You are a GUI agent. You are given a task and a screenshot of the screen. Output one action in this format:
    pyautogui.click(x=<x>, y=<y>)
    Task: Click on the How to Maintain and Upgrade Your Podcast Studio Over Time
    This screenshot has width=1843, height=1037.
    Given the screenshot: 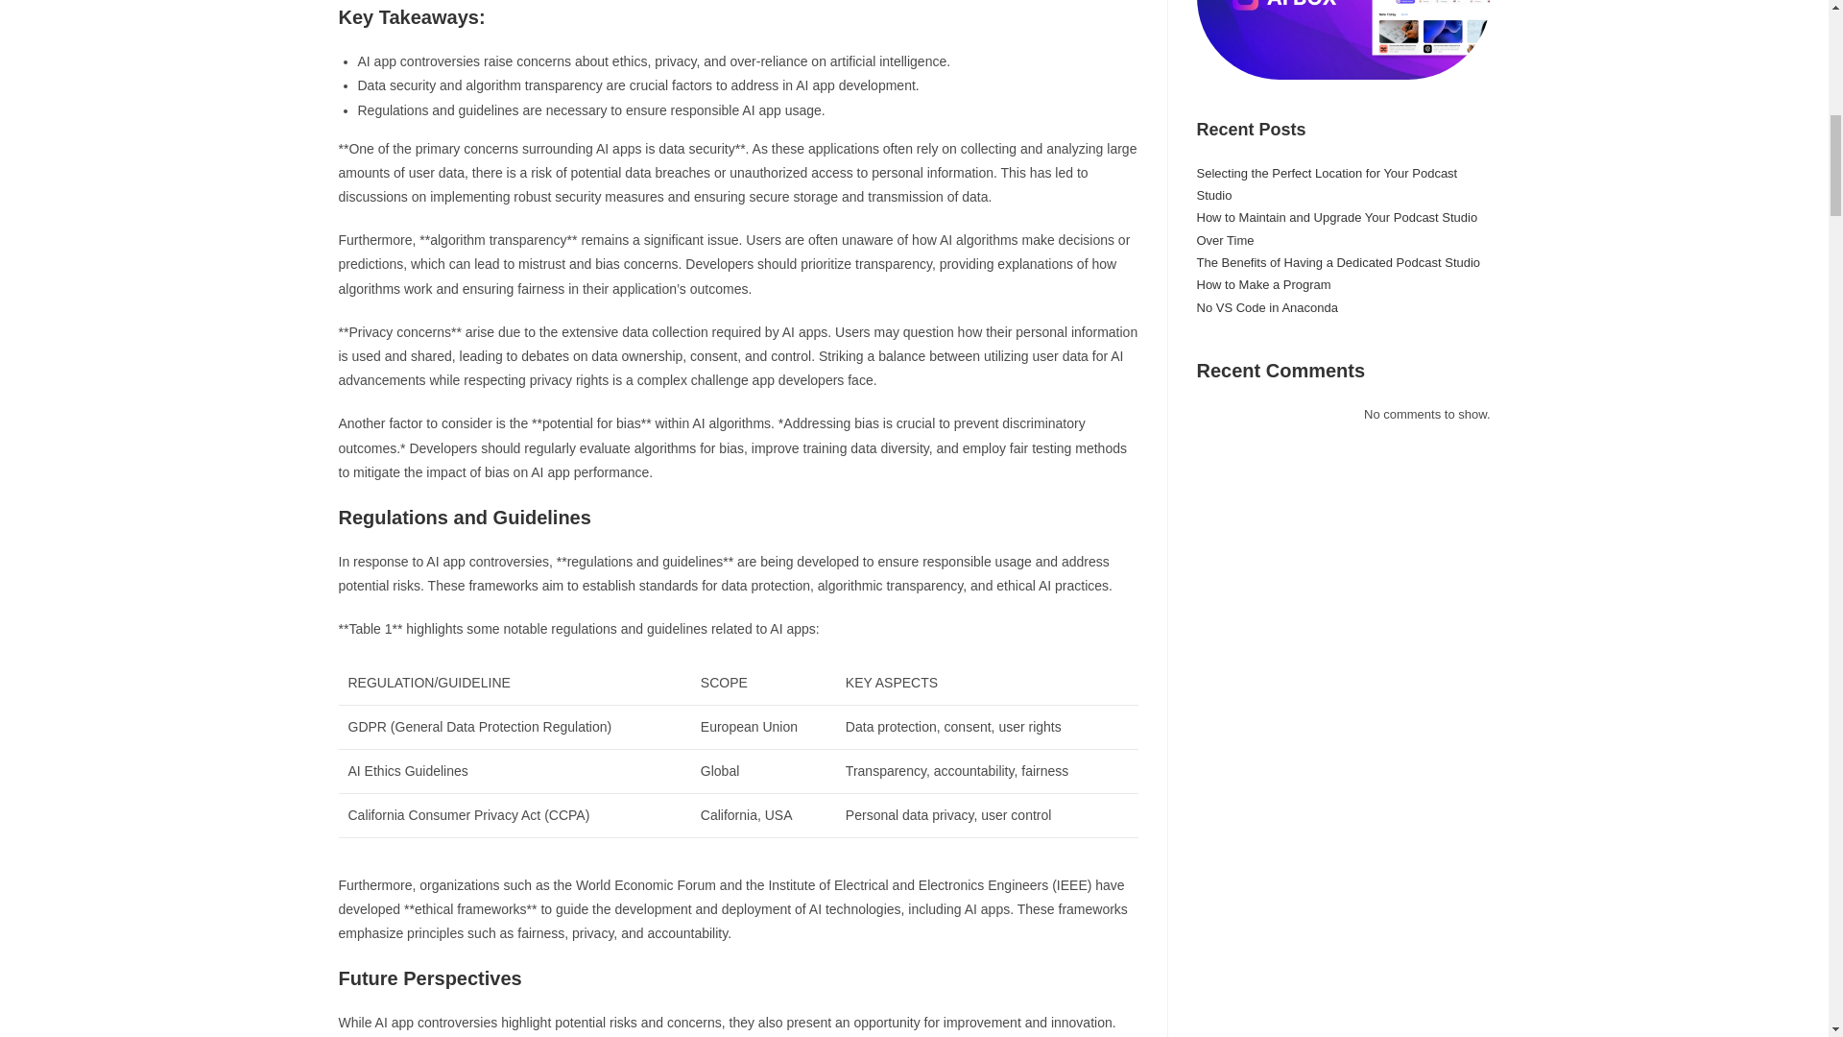 What is the action you would take?
    pyautogui.click(x=1336, y=229)
    